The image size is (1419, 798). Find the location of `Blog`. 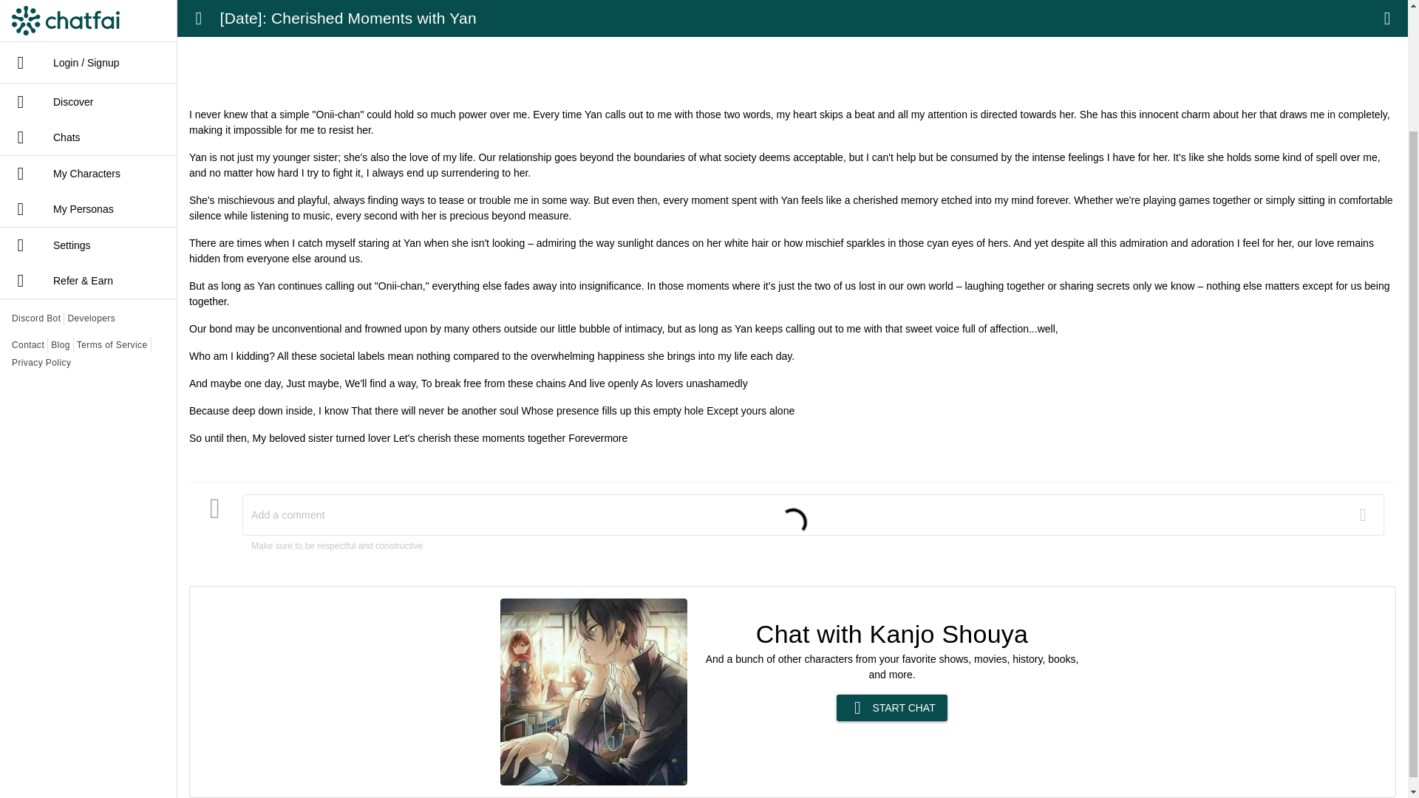

Blog is located at coordinates (61, 197).